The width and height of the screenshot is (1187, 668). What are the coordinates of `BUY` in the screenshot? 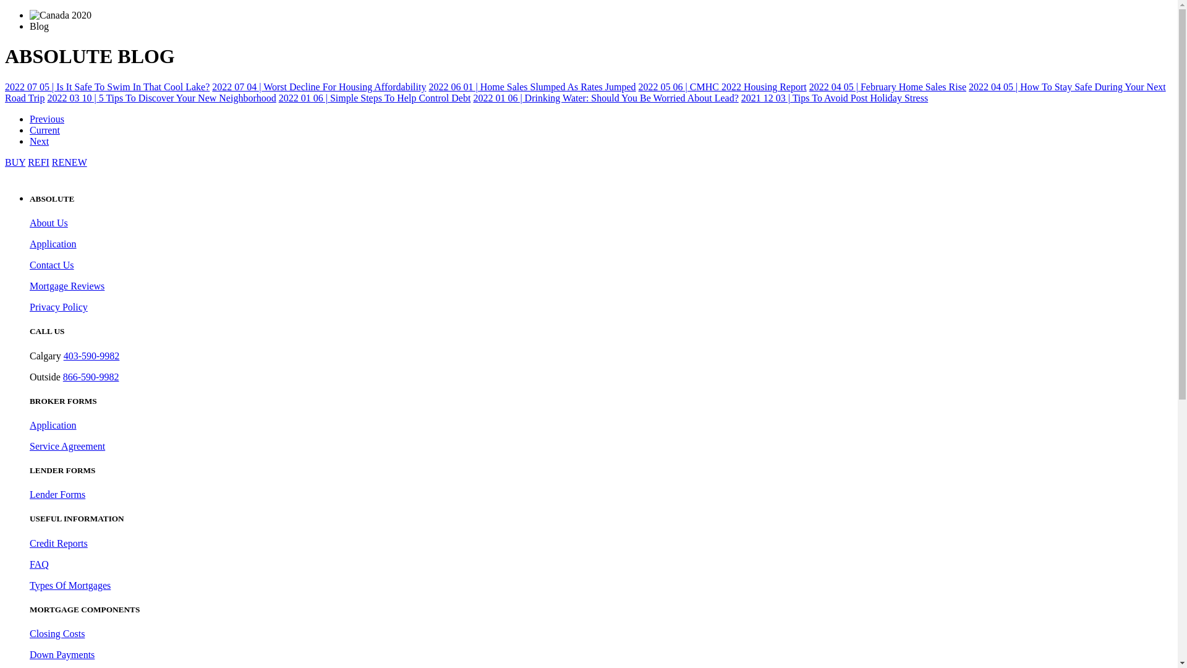 It's located at (15, 162).